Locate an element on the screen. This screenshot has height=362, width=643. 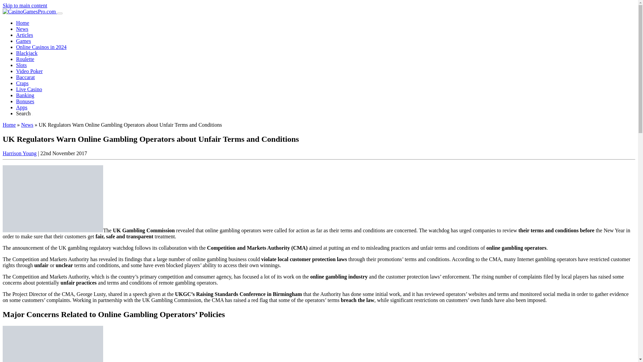
Online Casinos in 2024 is located at coordinates (42, 47).